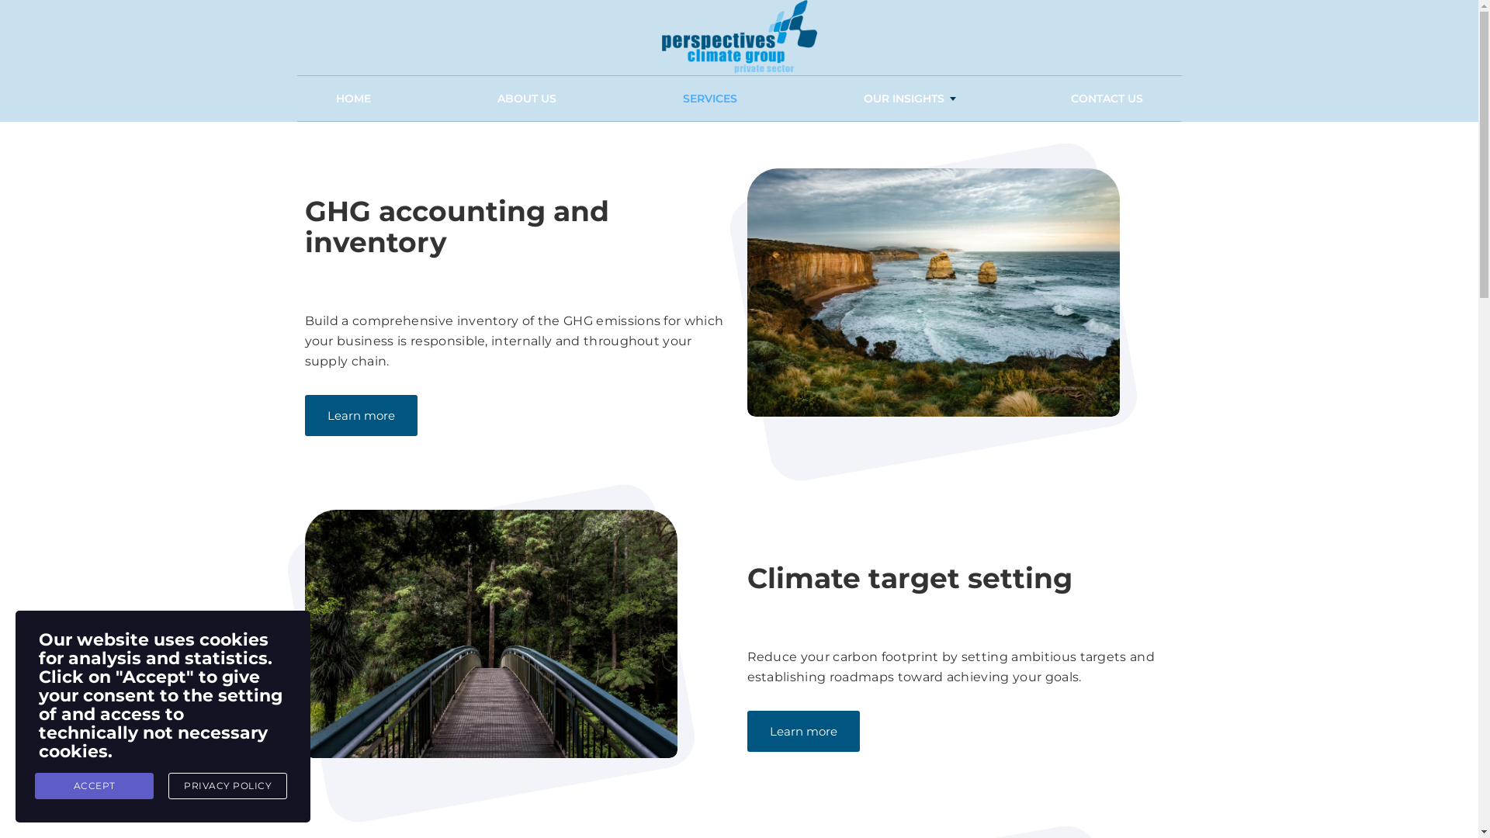 The width and height of the screenshot is (1490, 838). I want to click on SERVICES, so click(709, 98).